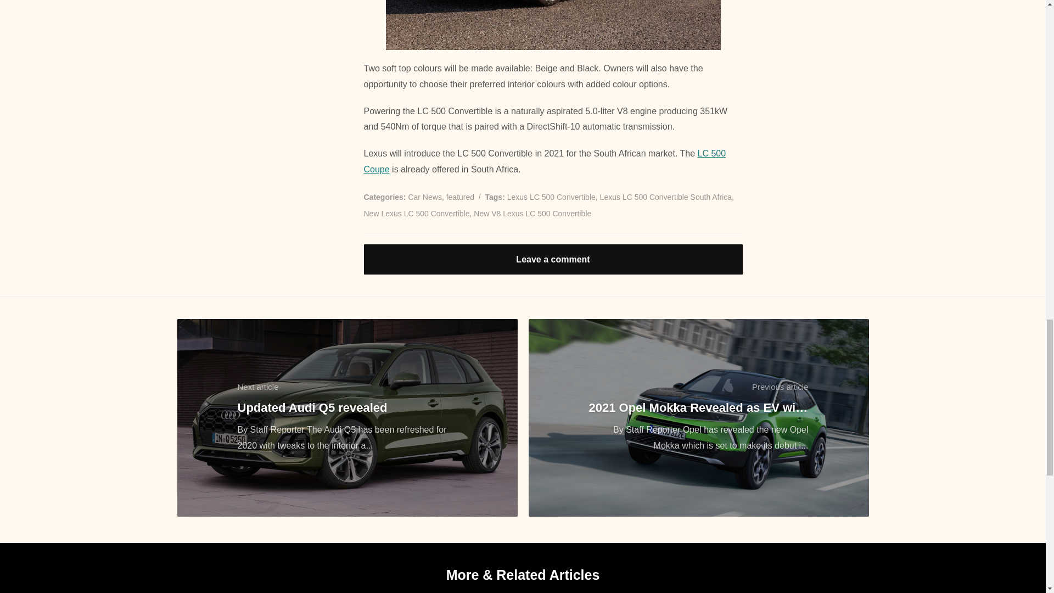 The image size is (1054, 593). What do you see at coordinates (545, 161) in the screenshot?
I see `LC 500 Coupe` at bounding box center [545, 161].